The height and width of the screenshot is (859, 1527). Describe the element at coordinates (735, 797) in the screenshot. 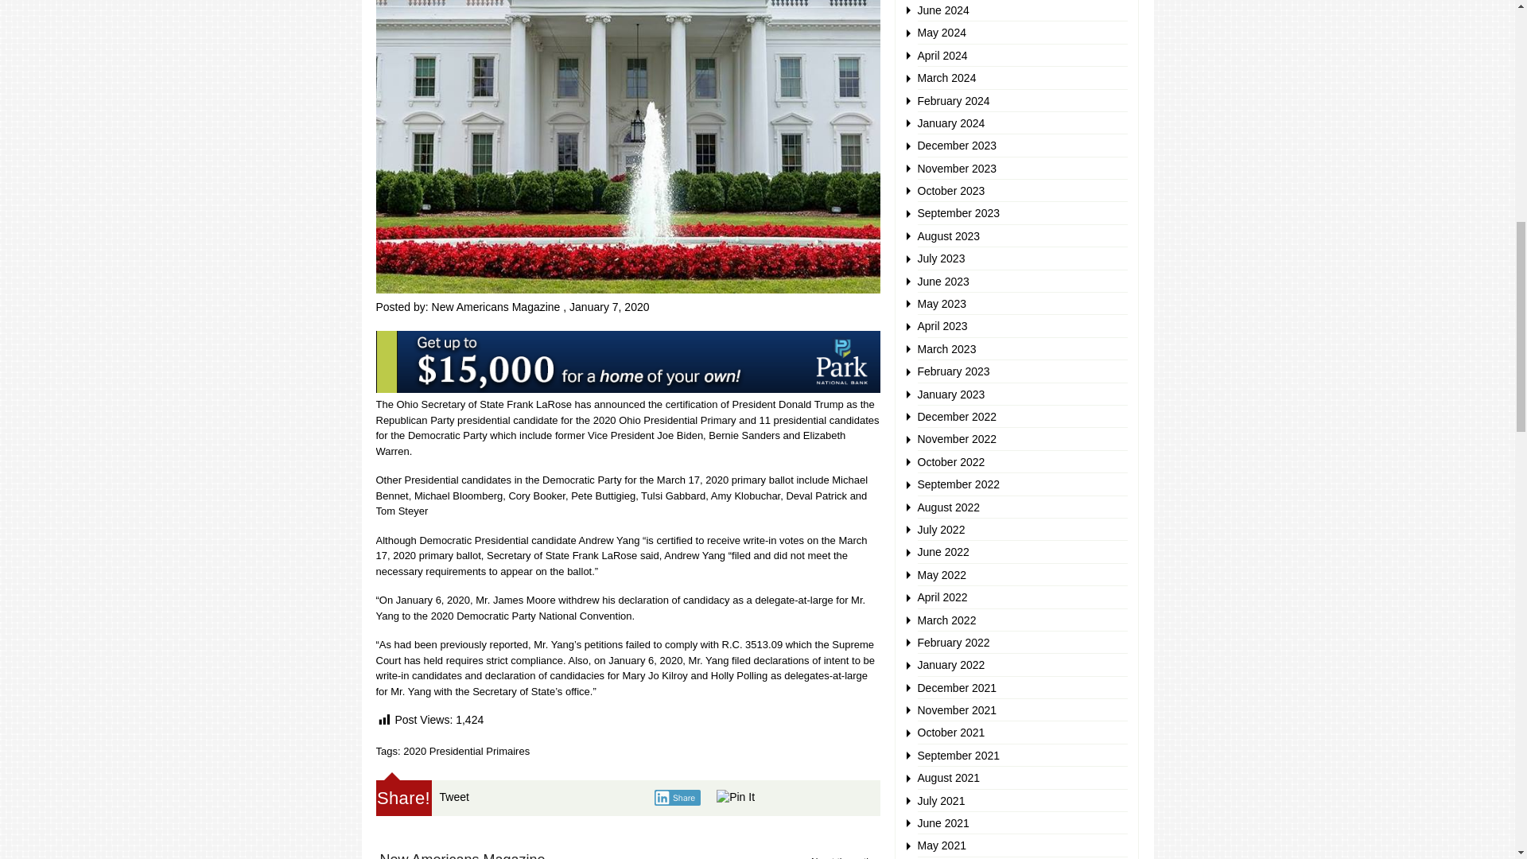

I see `Pin It` at that location.